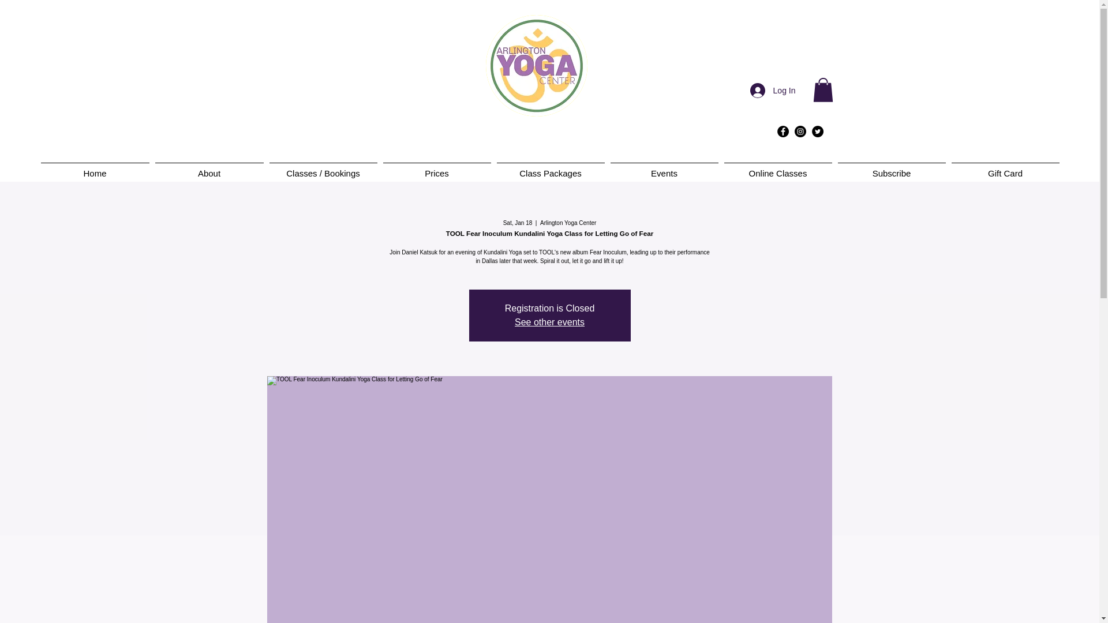 The image size is (1108, 623). What do you see at coordinates (209, 168) in the screenshot?
I see `About` at bounding box center [209, 168].